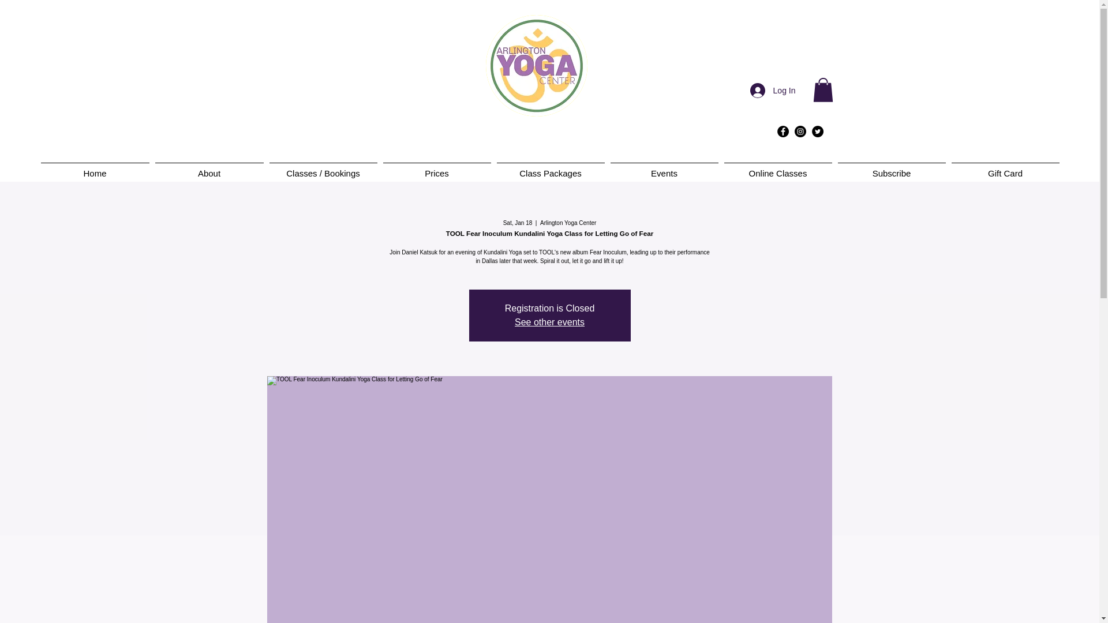 The image size is (1108, 623). What do you see at coordinates (209, 168) in the screenshot?
I see `About` at bounding box center [209, 168].